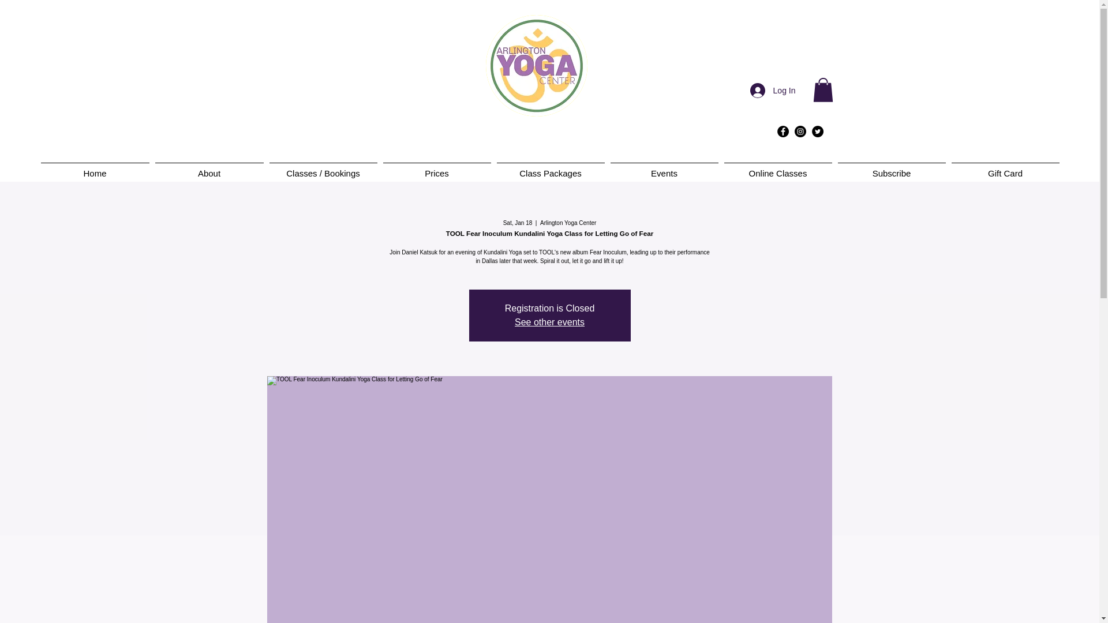 The image size is (1108, 623). What do you see at coordinates (209, 168) in the screenshot?
I see `About` at bounding box center [209, 168].